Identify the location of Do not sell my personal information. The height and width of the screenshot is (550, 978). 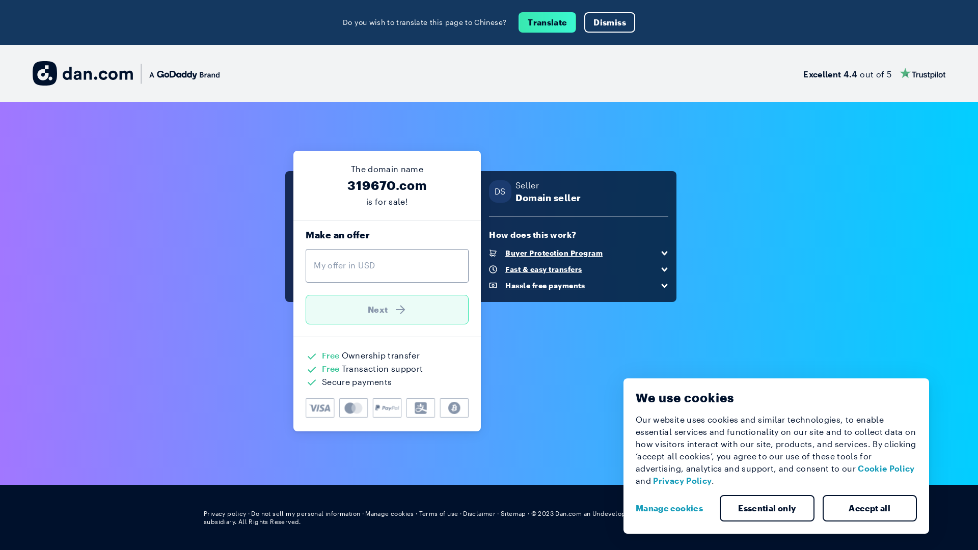
(306, 513).